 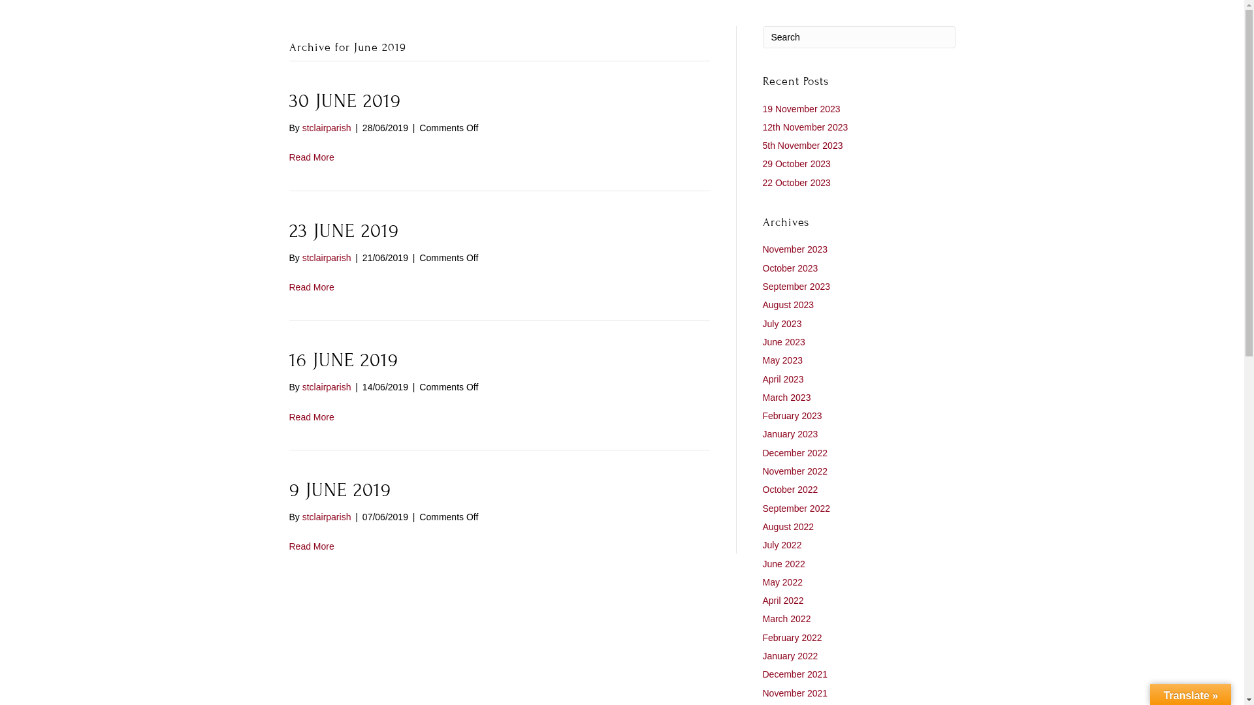 What do you see at coordinates (782, 360) in the screenshot?
I see `May 2023` at bounding box center [782, 360].